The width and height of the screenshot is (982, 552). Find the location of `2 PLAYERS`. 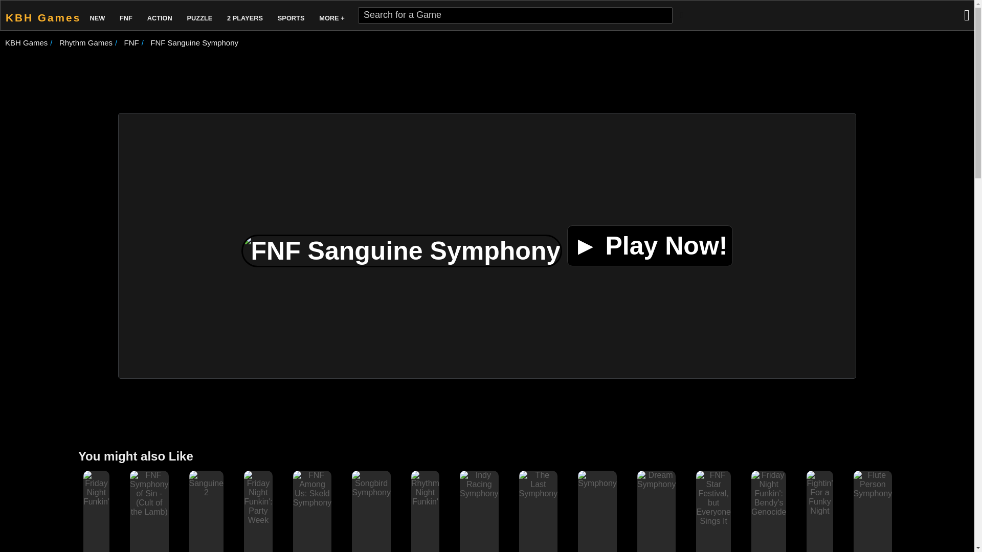

2 PLAYERS is located at coordinates (244, 15).